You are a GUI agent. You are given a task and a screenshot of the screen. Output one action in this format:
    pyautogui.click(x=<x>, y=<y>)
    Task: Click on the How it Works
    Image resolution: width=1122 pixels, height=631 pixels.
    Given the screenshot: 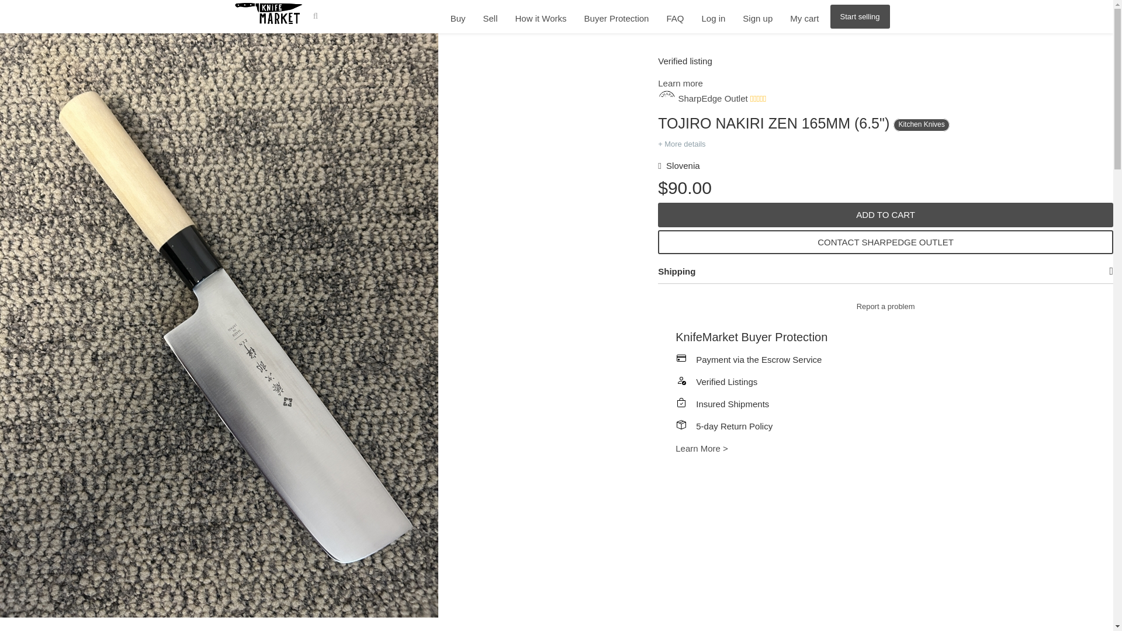 What is the action you would take?
    pyautogui.click(x=540, y=19)
    